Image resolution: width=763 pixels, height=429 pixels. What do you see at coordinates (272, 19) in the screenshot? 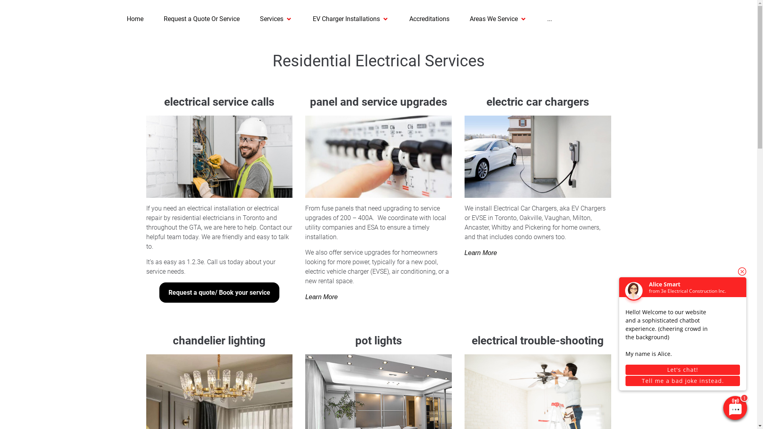
I see `Services` at bounding box center [272, 19].